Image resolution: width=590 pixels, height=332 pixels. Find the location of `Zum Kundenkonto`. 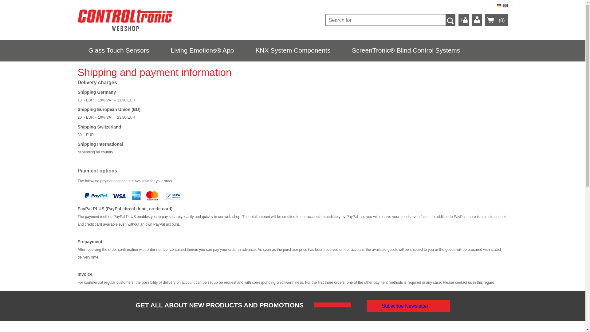

Zum Kundenkonto is located at coordinates (477, 20).